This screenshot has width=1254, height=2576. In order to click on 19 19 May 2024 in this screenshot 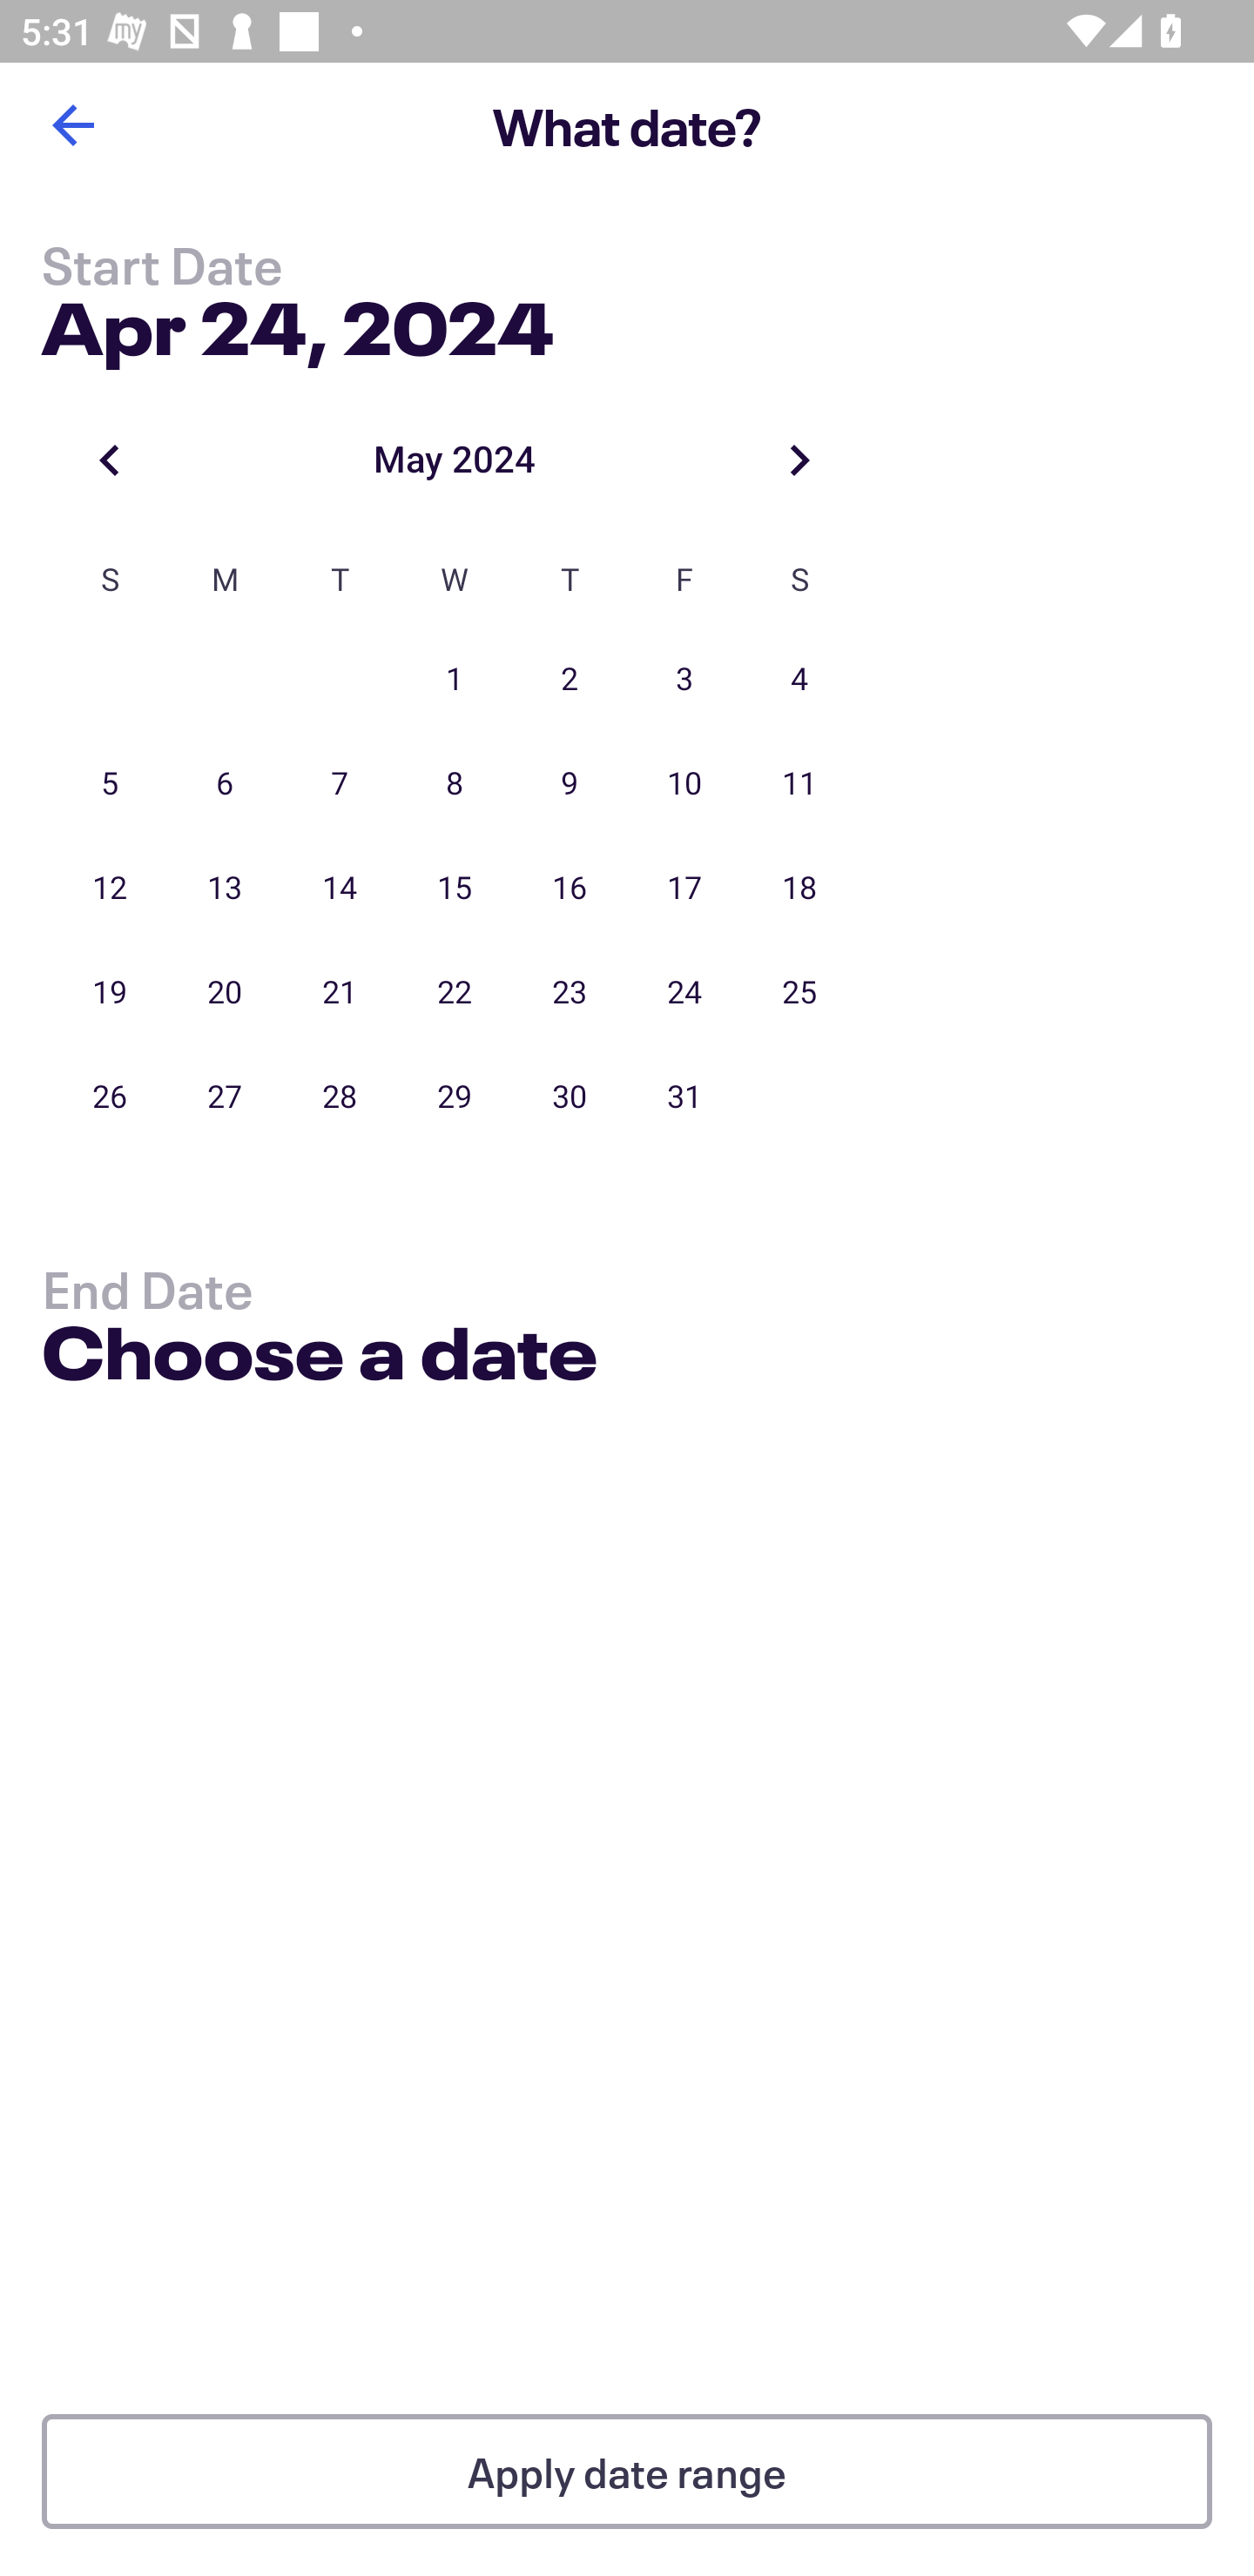, I will do `click(110, 992)`.